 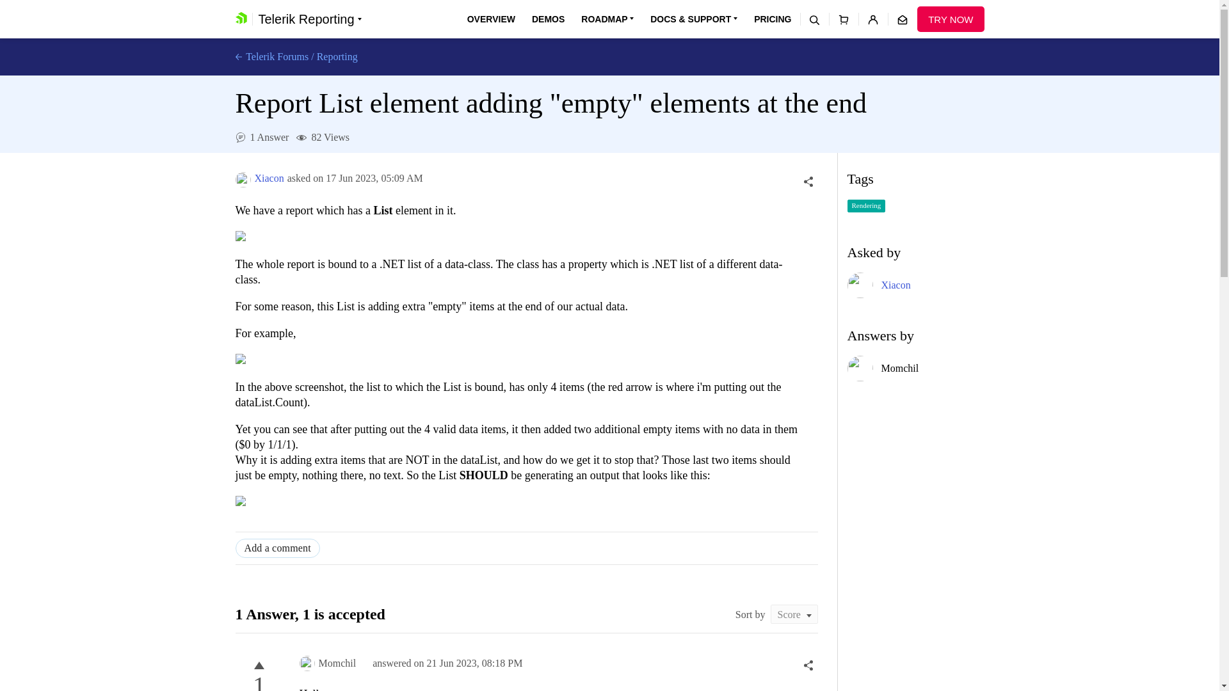 What do you see at coordinates (867, 206) in the screenshot?
I see `Rendering` at bounding box center [867, 206].